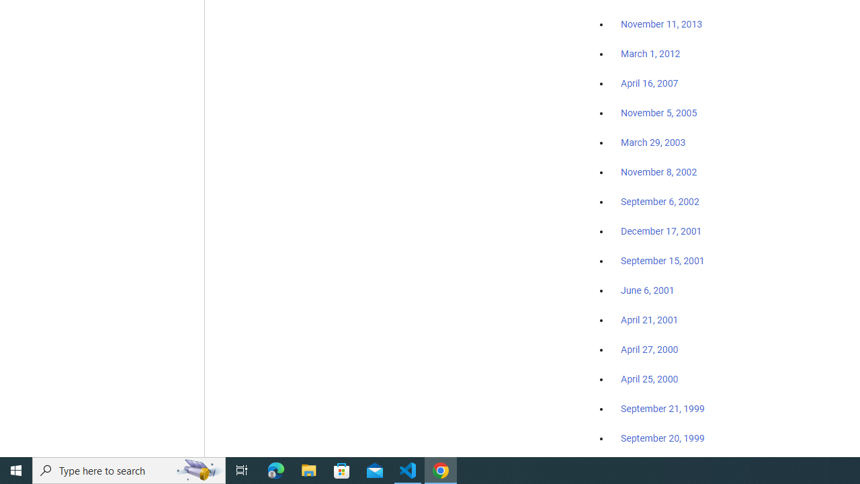  Describe the element at coordinates (653, 143) in the screenshot. I see `March 29, 2003` at that location.